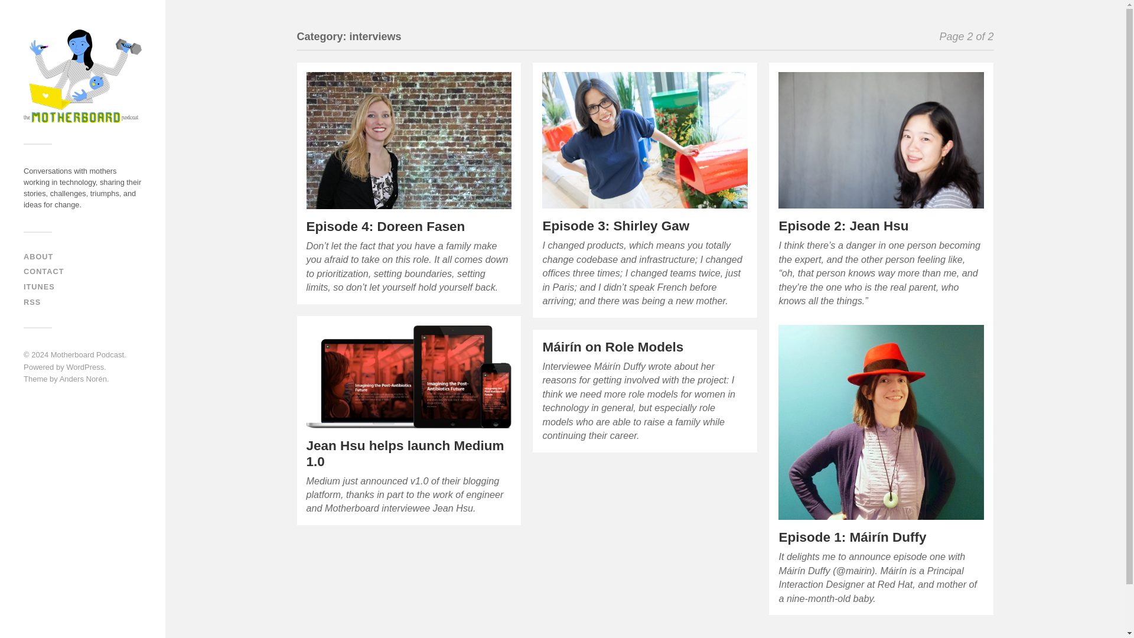  I want to click on RSS, so click(32, 302).